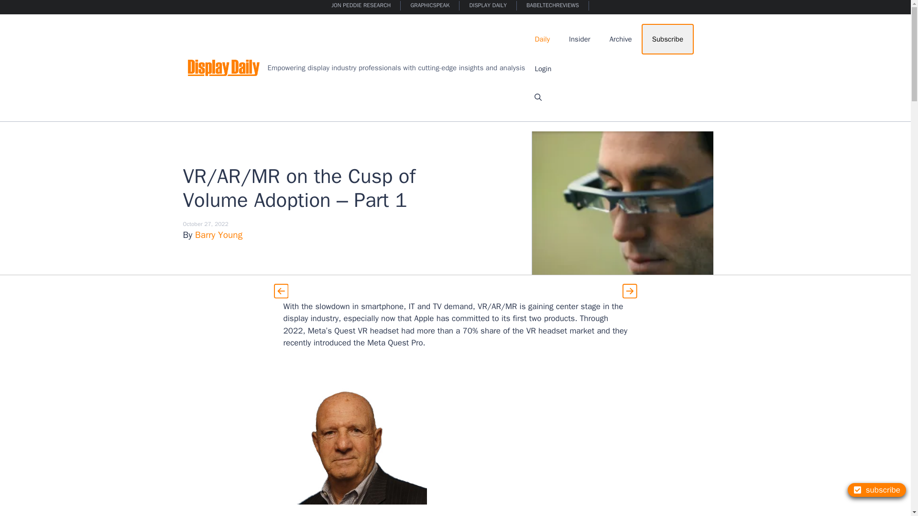 This screenshot has height=516, width=918. Describe the element at coordinates (579, 39) in the screenshot. I see `Insider` at that location.